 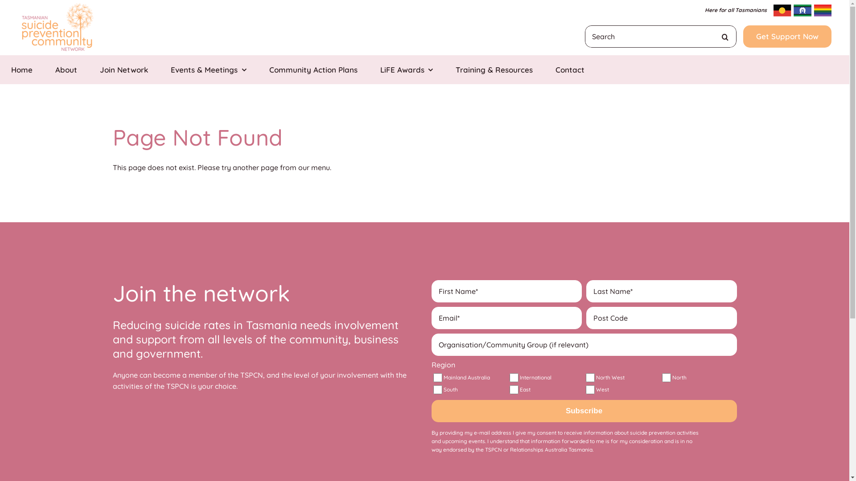 What do you see at coordinates (584, 411) in the screenshot?
I see `Subscribe` at bounding box center [584, 411].